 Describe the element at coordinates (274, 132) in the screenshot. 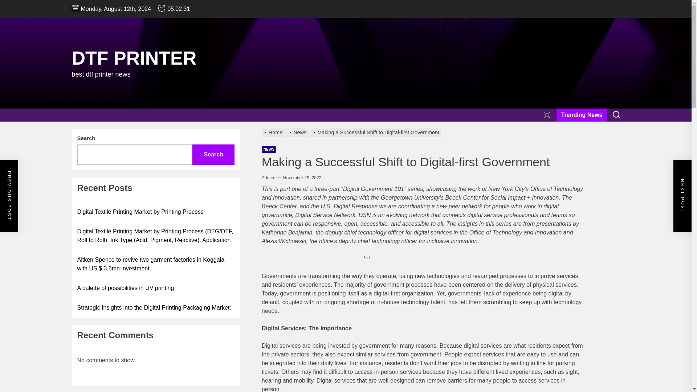

I see `Home` at that location.